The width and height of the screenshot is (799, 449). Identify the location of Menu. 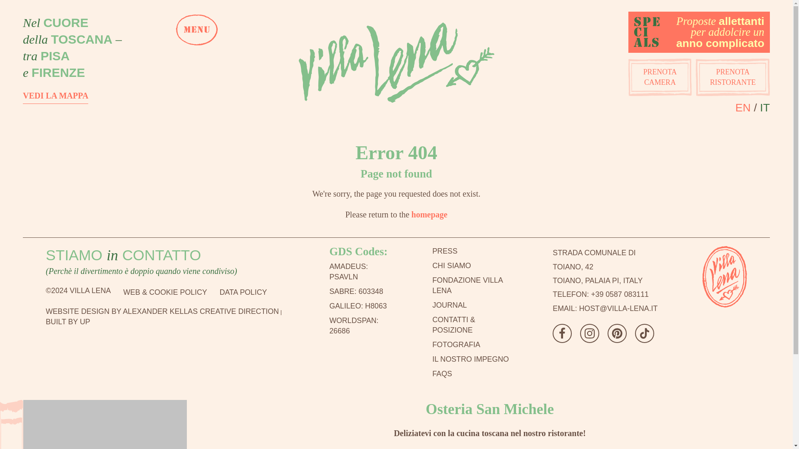
(429, 215).